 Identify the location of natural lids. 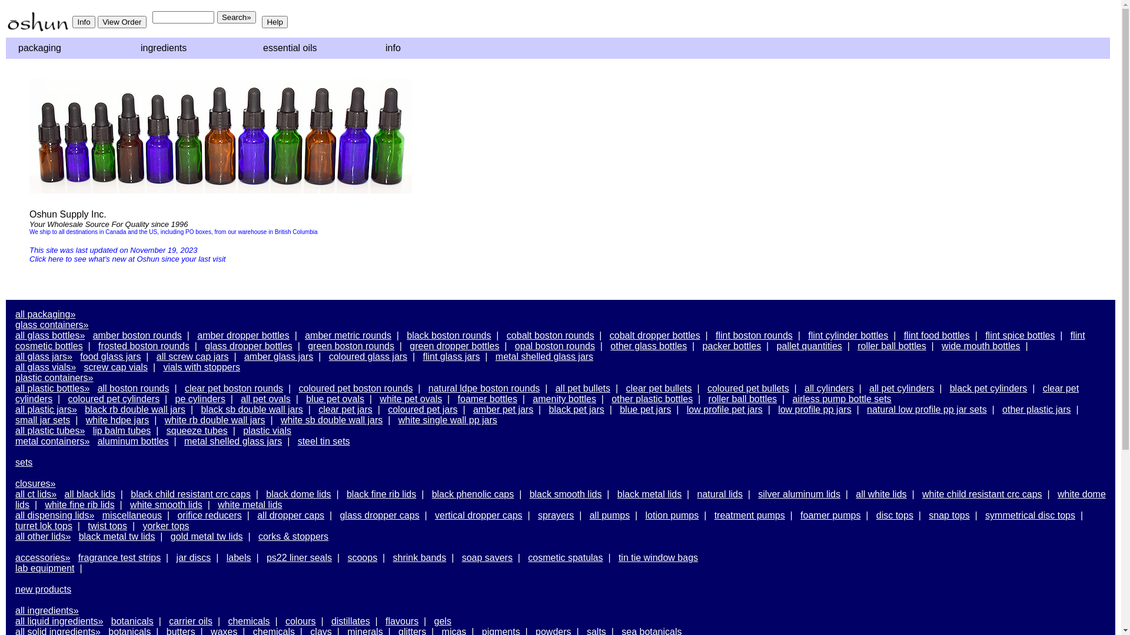
(720, 494).